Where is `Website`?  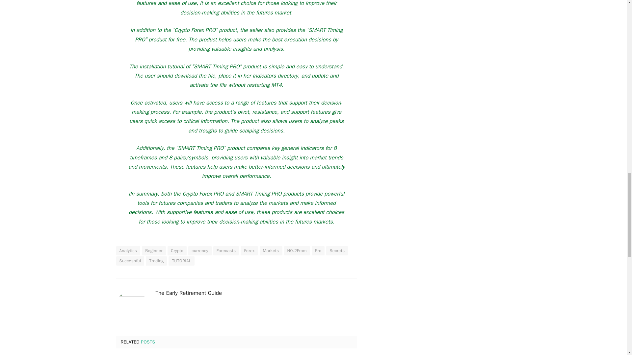
Website is located at coordinates (354, 294).